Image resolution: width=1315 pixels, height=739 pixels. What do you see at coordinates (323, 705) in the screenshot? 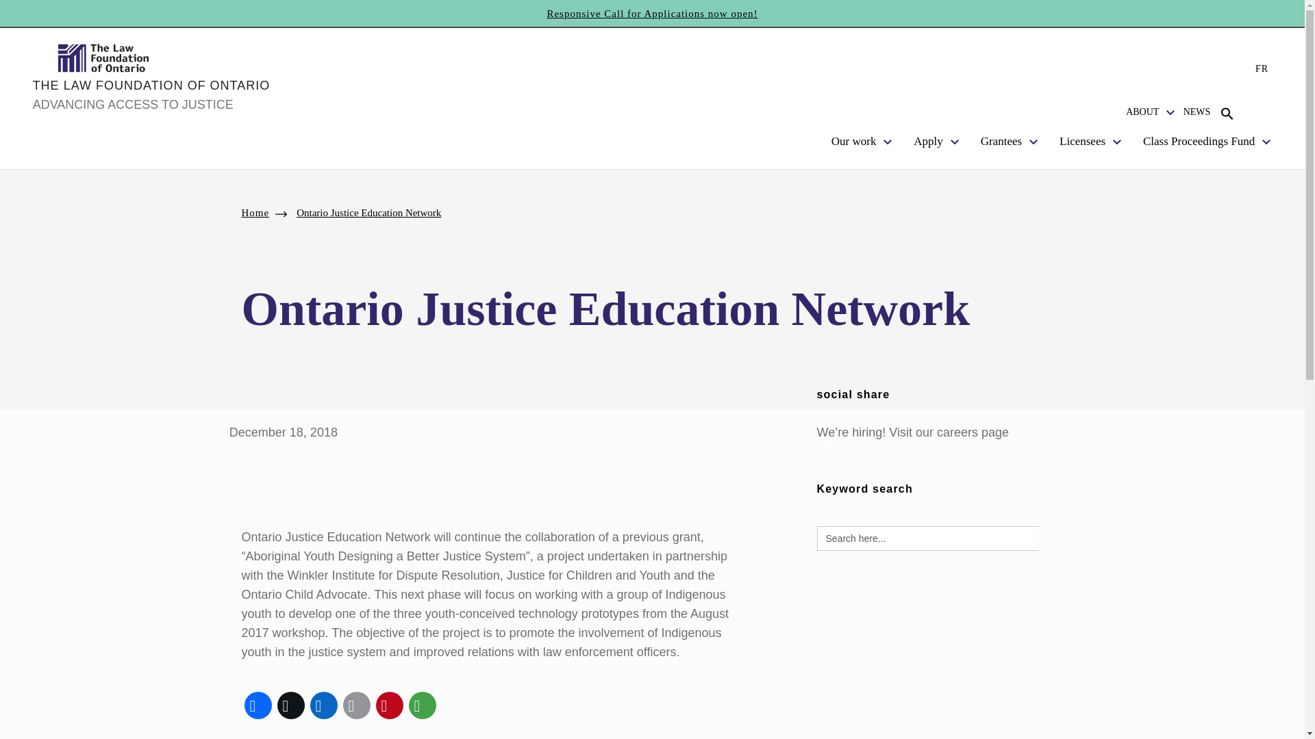
I see `LinkedIn` at bounding box center [323, 705].